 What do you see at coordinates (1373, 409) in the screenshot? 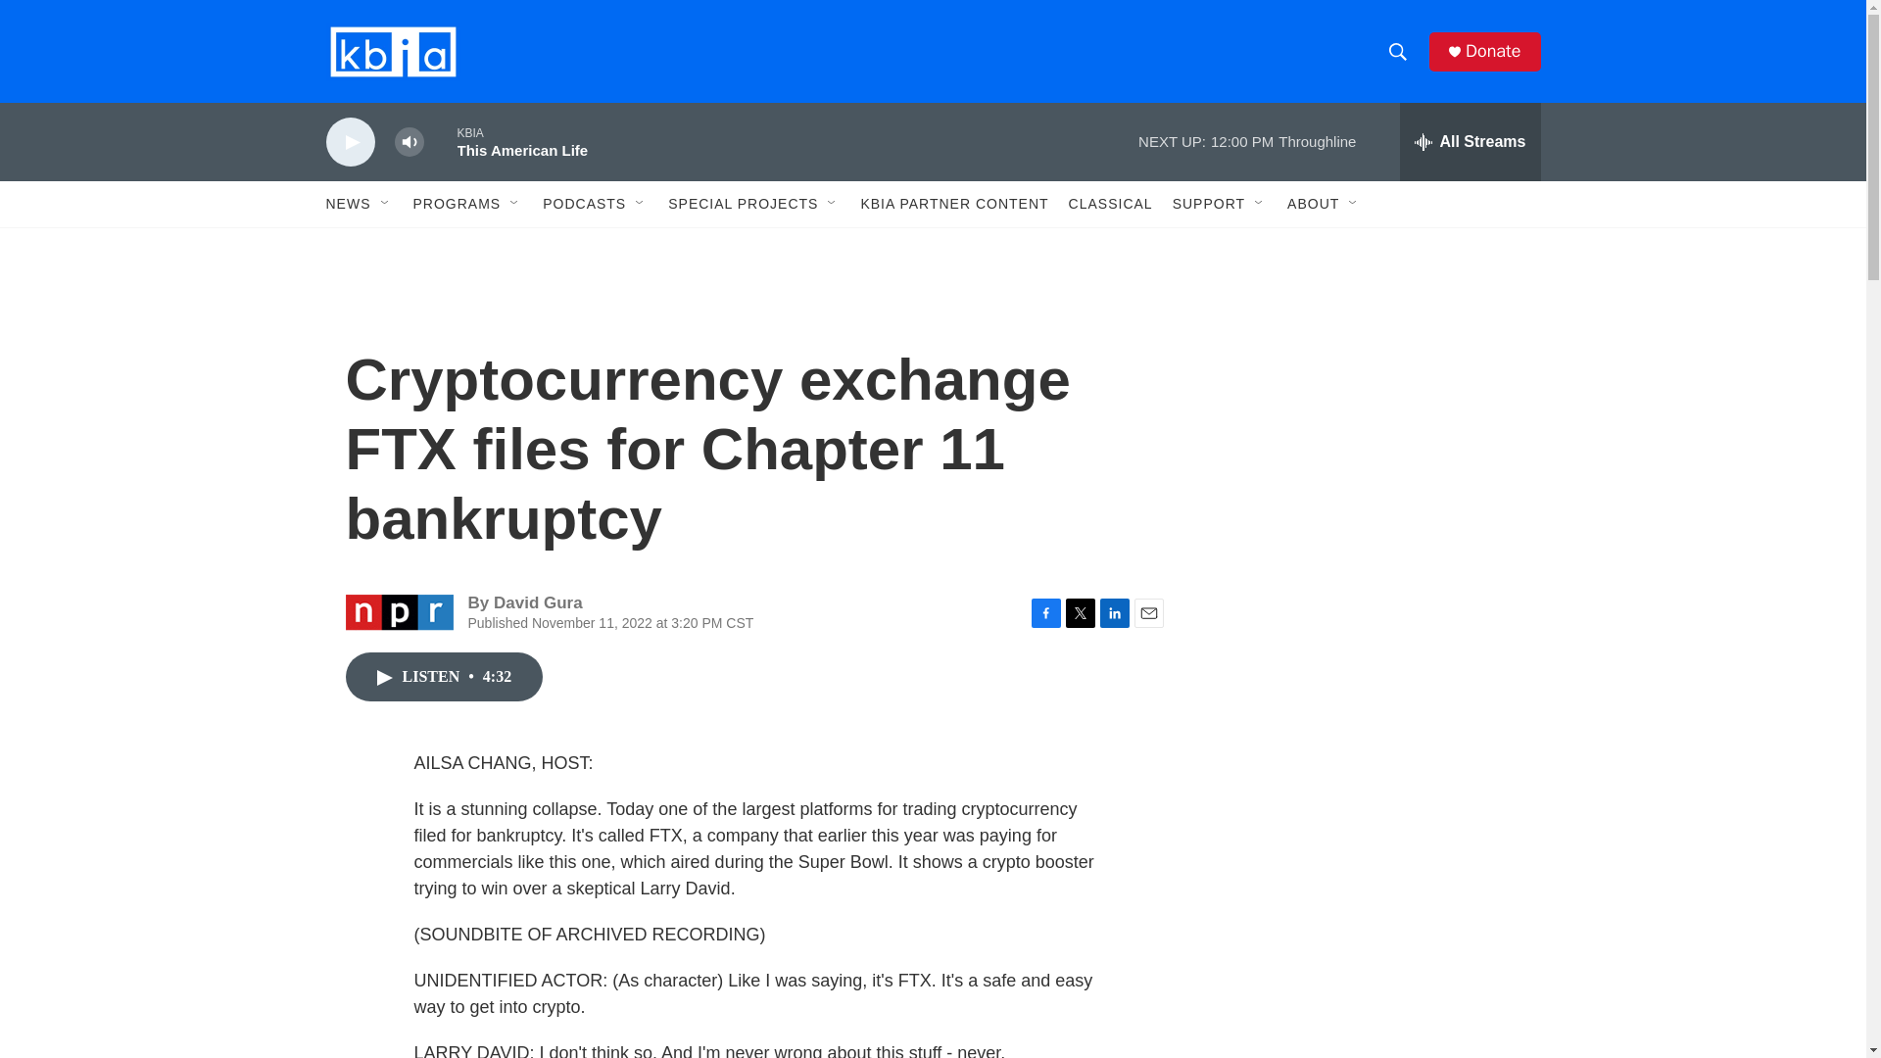
I see `3rd party ad content` at bounding box center [1373, 409].